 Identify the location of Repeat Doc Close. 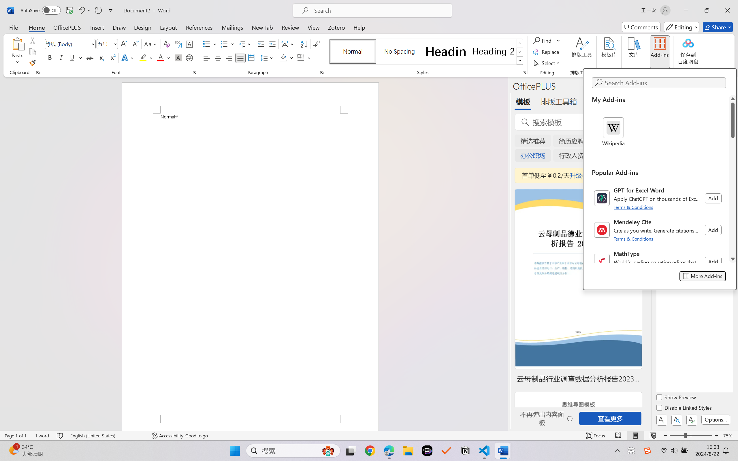
(98, 10).